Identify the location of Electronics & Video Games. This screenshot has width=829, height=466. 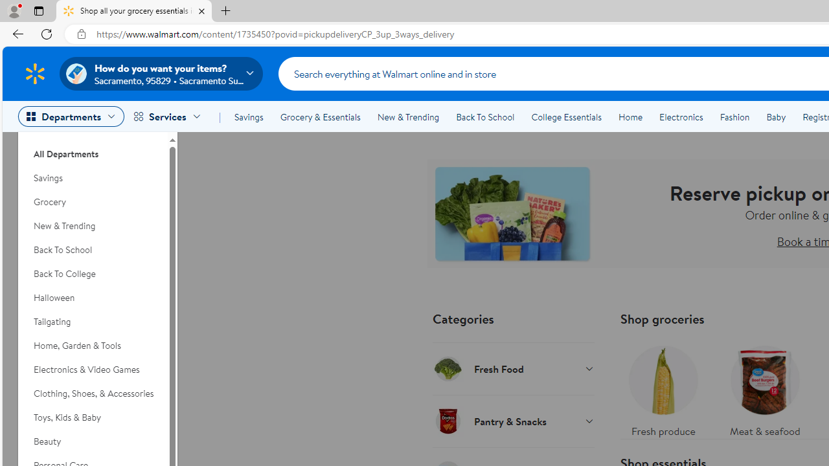
(93, 369).